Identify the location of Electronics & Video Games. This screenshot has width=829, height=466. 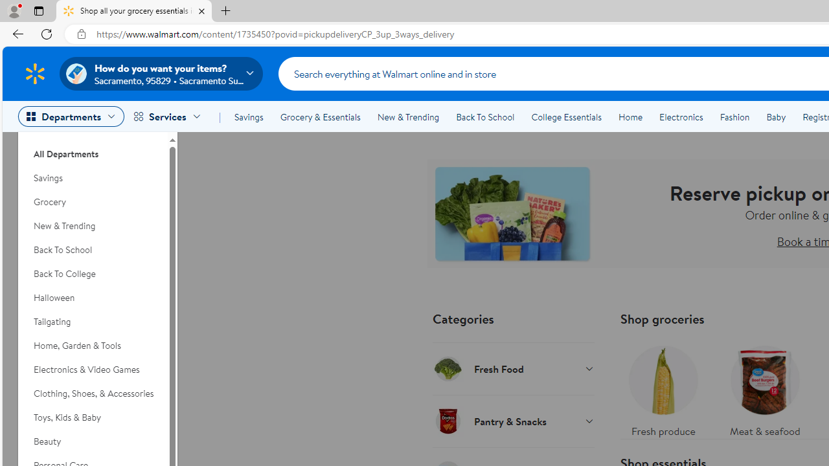
(93, 369).